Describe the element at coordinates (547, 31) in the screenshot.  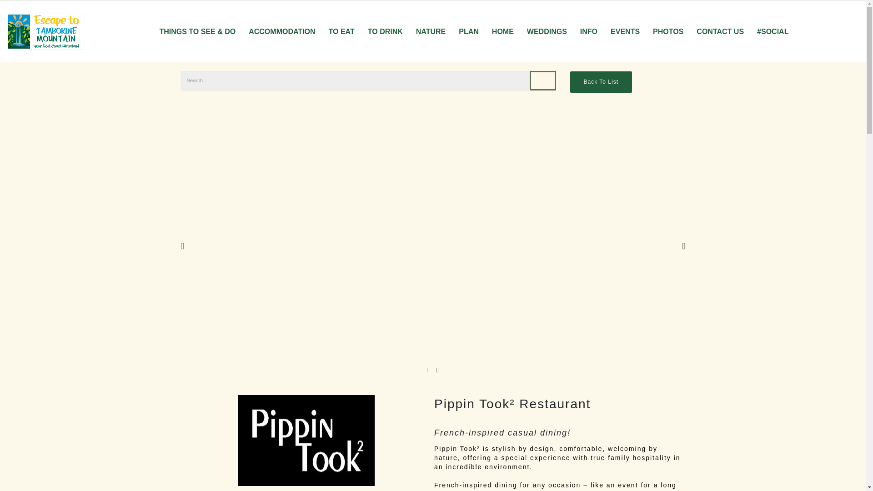
I see `WEDDINGS` at that location.